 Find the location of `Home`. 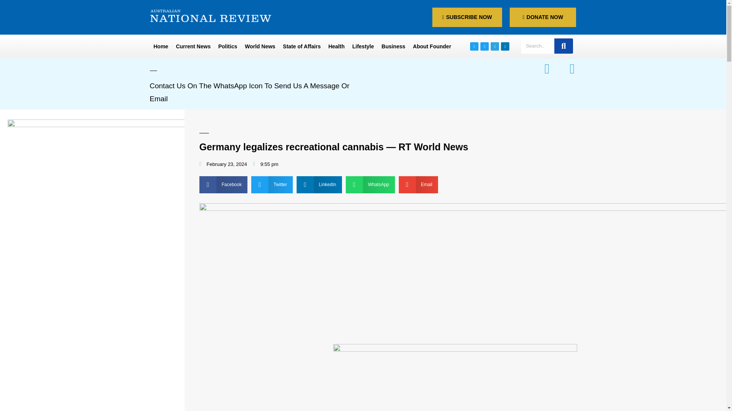

Home is located at coordinates (161, 46).